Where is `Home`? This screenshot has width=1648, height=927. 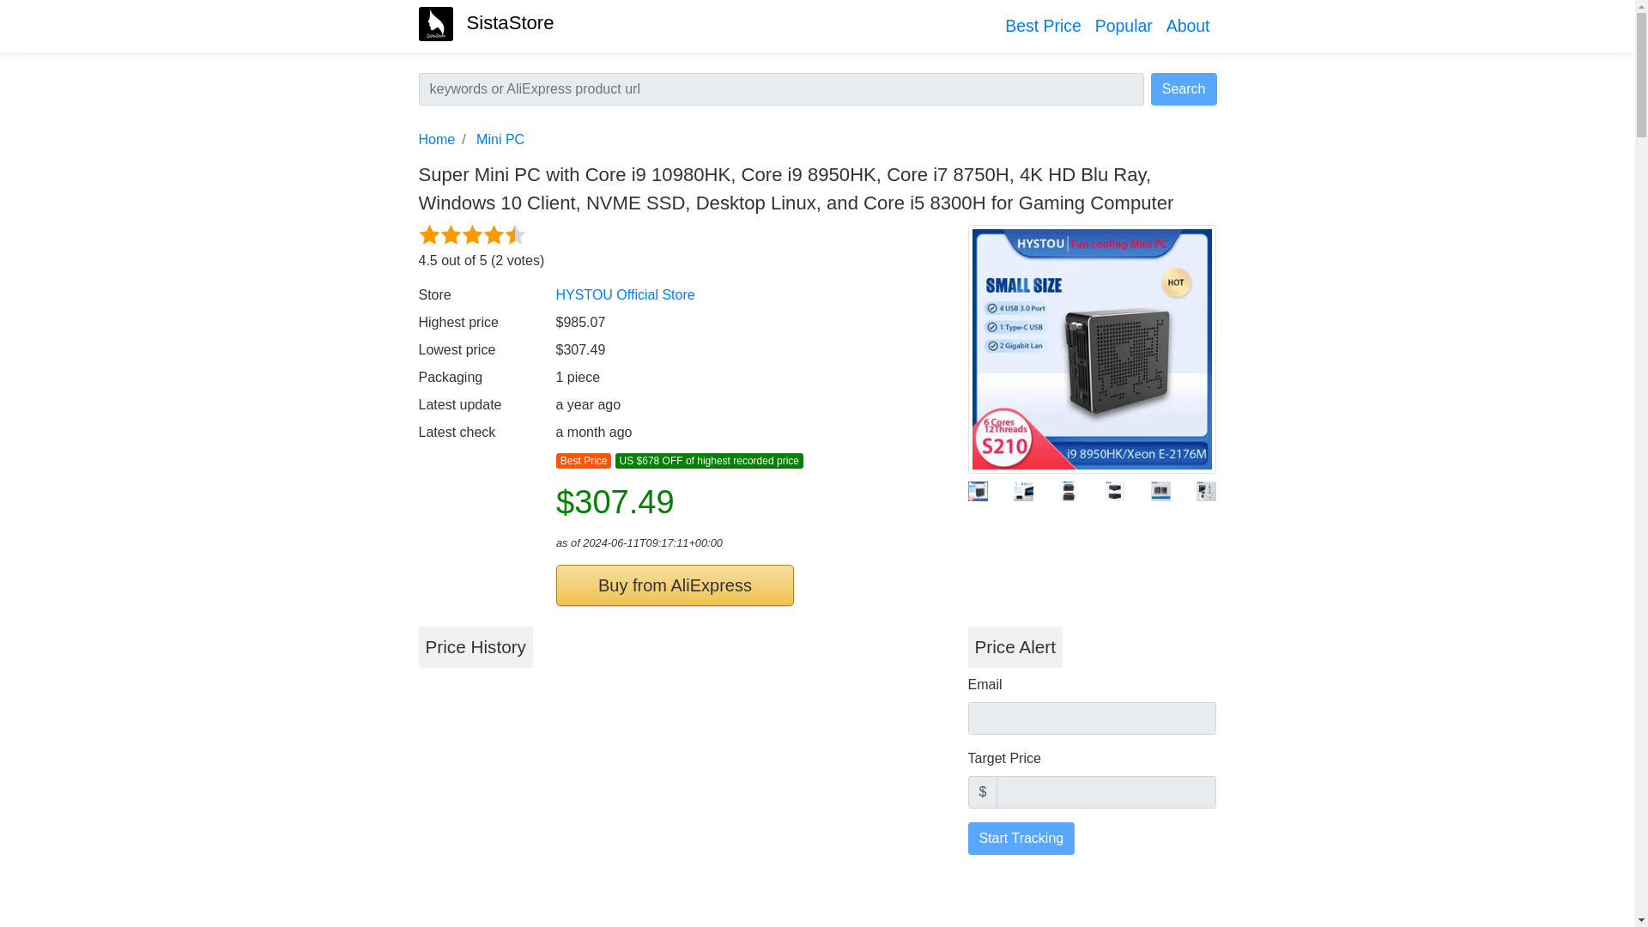 Home is located at coordinates (437, 139).